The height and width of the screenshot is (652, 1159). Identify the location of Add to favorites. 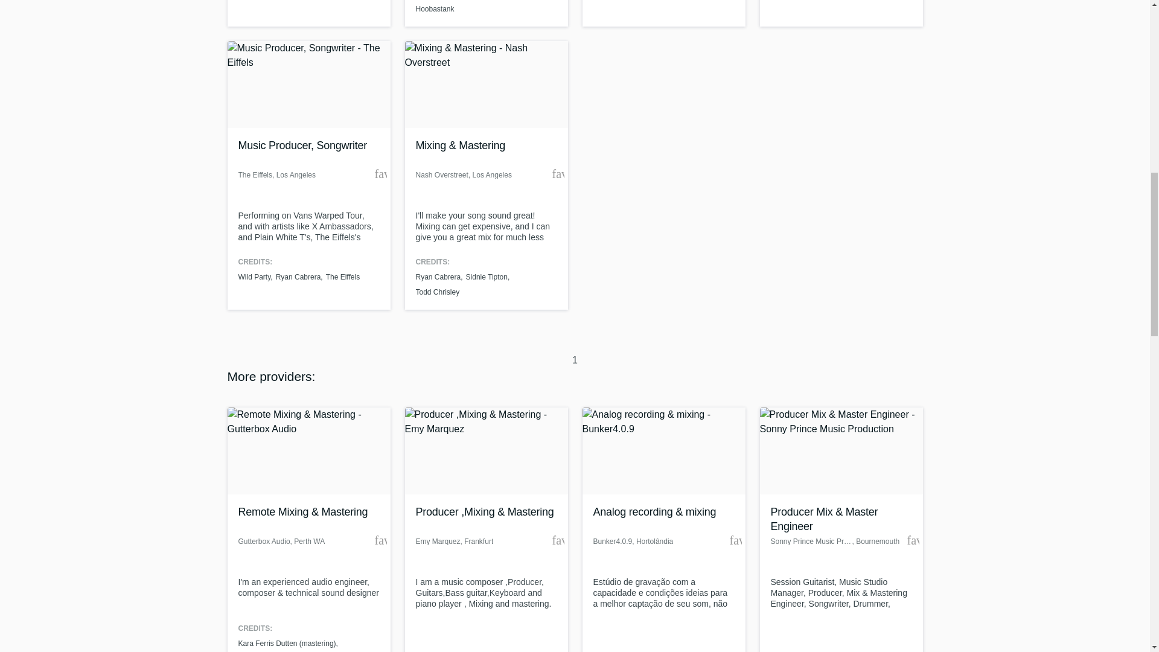
(557, 174).